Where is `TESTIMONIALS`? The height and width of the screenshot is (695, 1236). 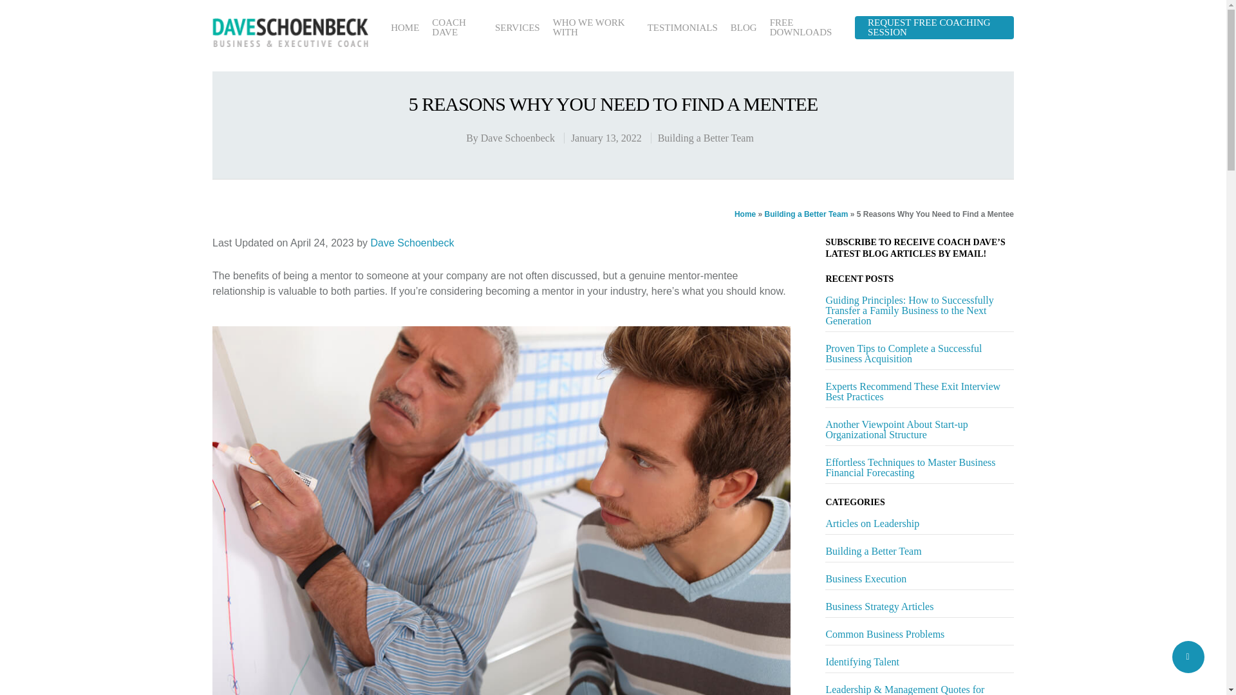 TESTIMONIALS is located at coordinates (682, 27).